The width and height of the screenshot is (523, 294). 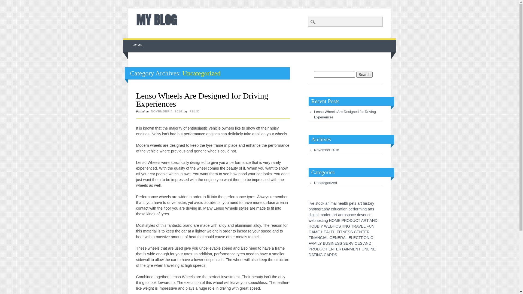 I want to click on N, so click(x=368, y=238).